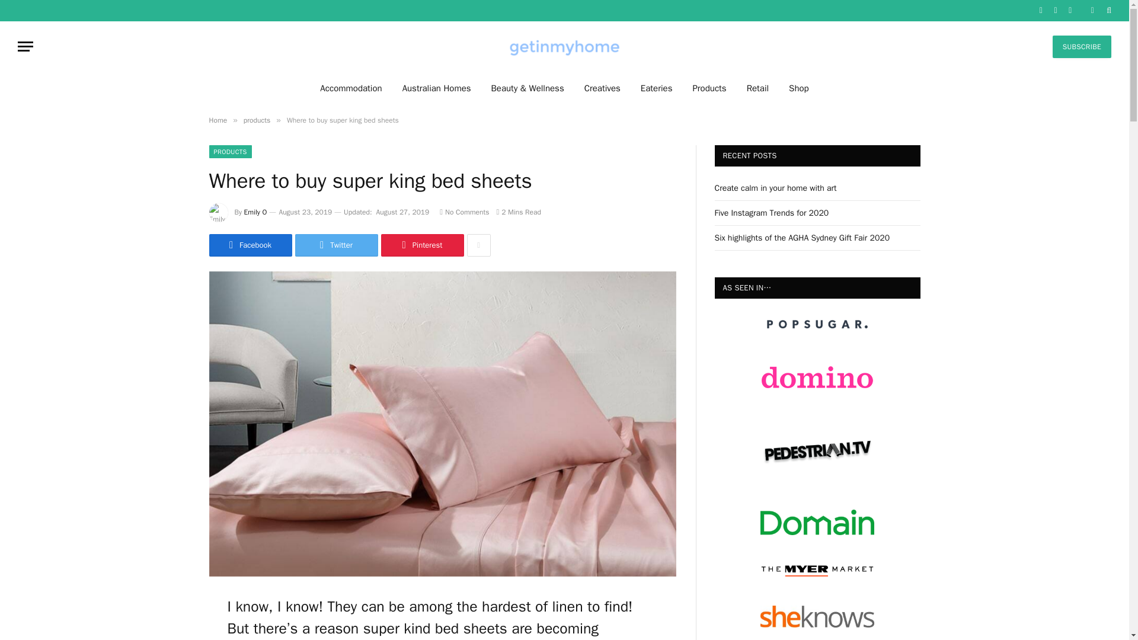 This screenshot has width=1138, height=640. What do you see at coordinates (464, 212) in the screenshot?
I see `No Comments` at bounding box center [464, 212].